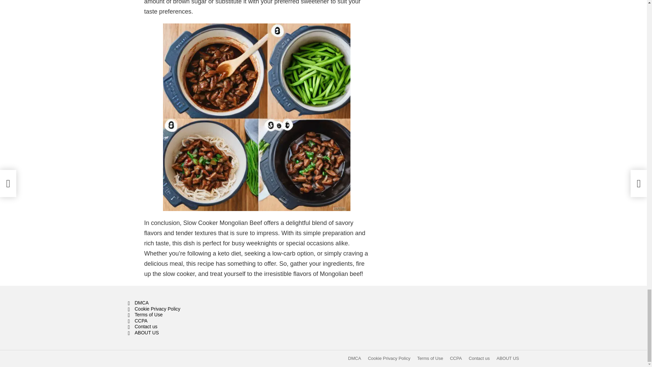 The height and width of the screenshot is (367, 652). What do you see at coordinates (507, 358) in the screenshot?
I see `ABOUT US` at bounding box center [507, 358].